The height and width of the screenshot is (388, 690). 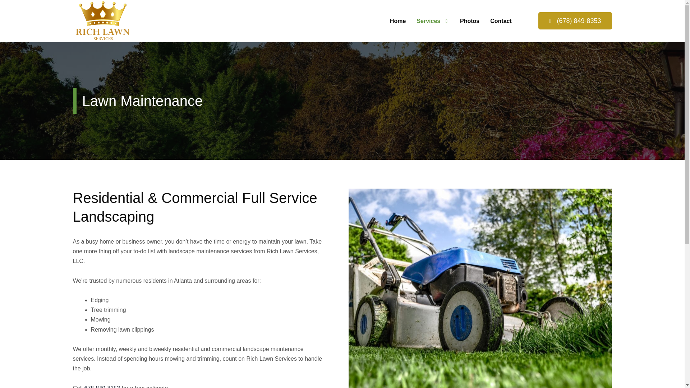 I want to click on Home, so click(x=397, y=21).